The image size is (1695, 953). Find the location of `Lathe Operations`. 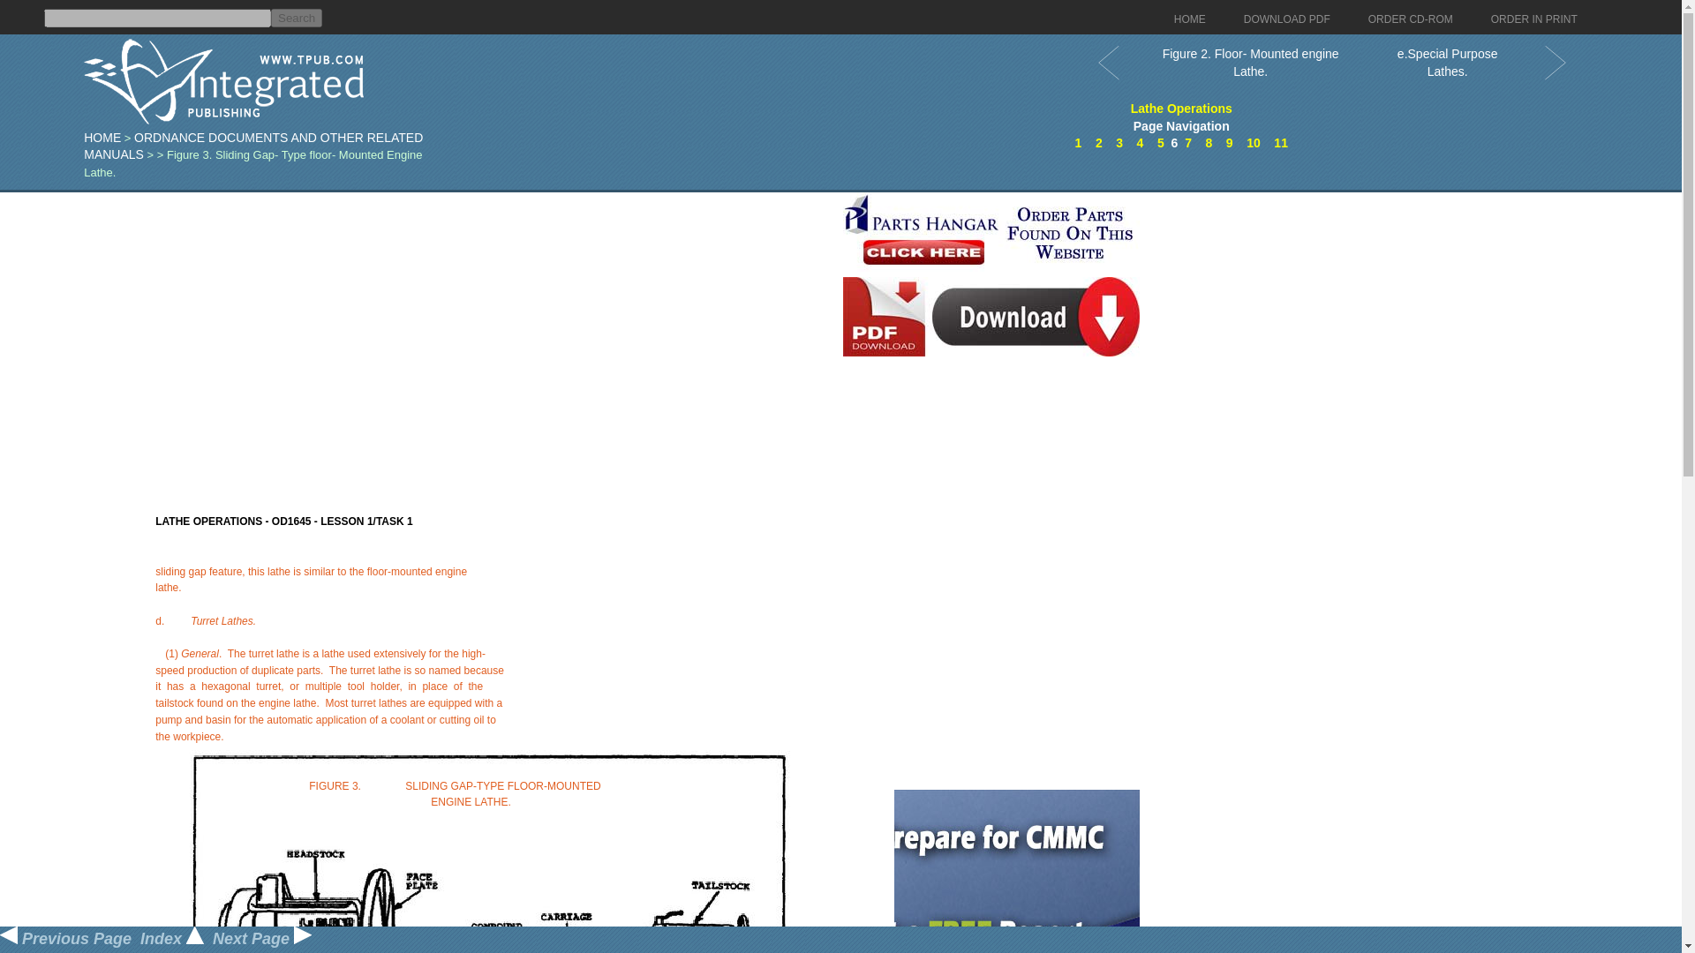

Lathe Operations is located at coordinates (1181, 108).